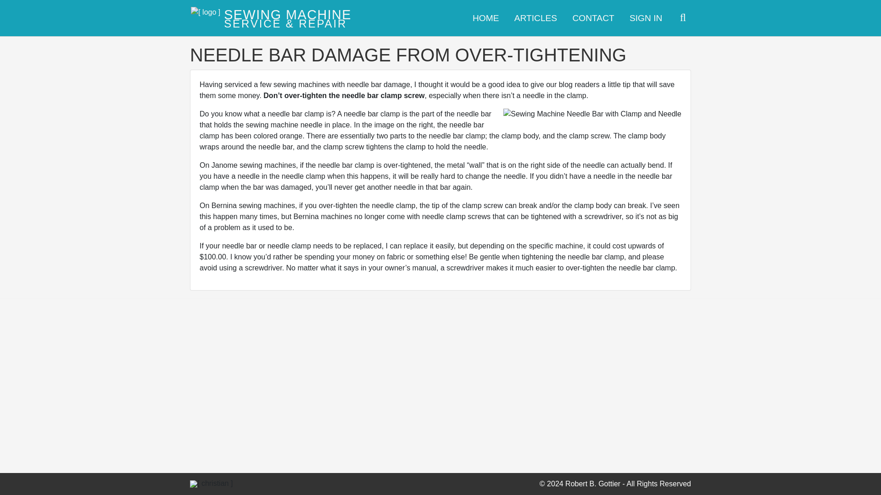 This screenshot has height=495, width=881. Describe the element at coordinates (535, 18) in the screenshot. I see `ARTICLES` at that location.